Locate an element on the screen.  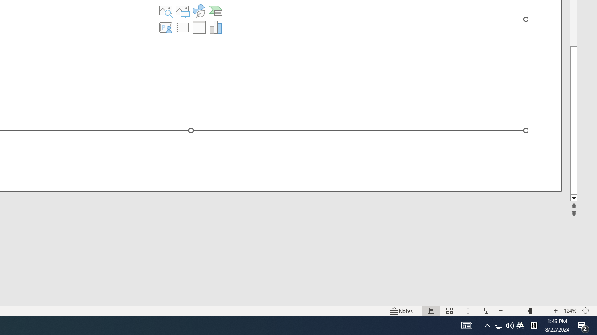
Stock Images is located at coordinates (166, 10).